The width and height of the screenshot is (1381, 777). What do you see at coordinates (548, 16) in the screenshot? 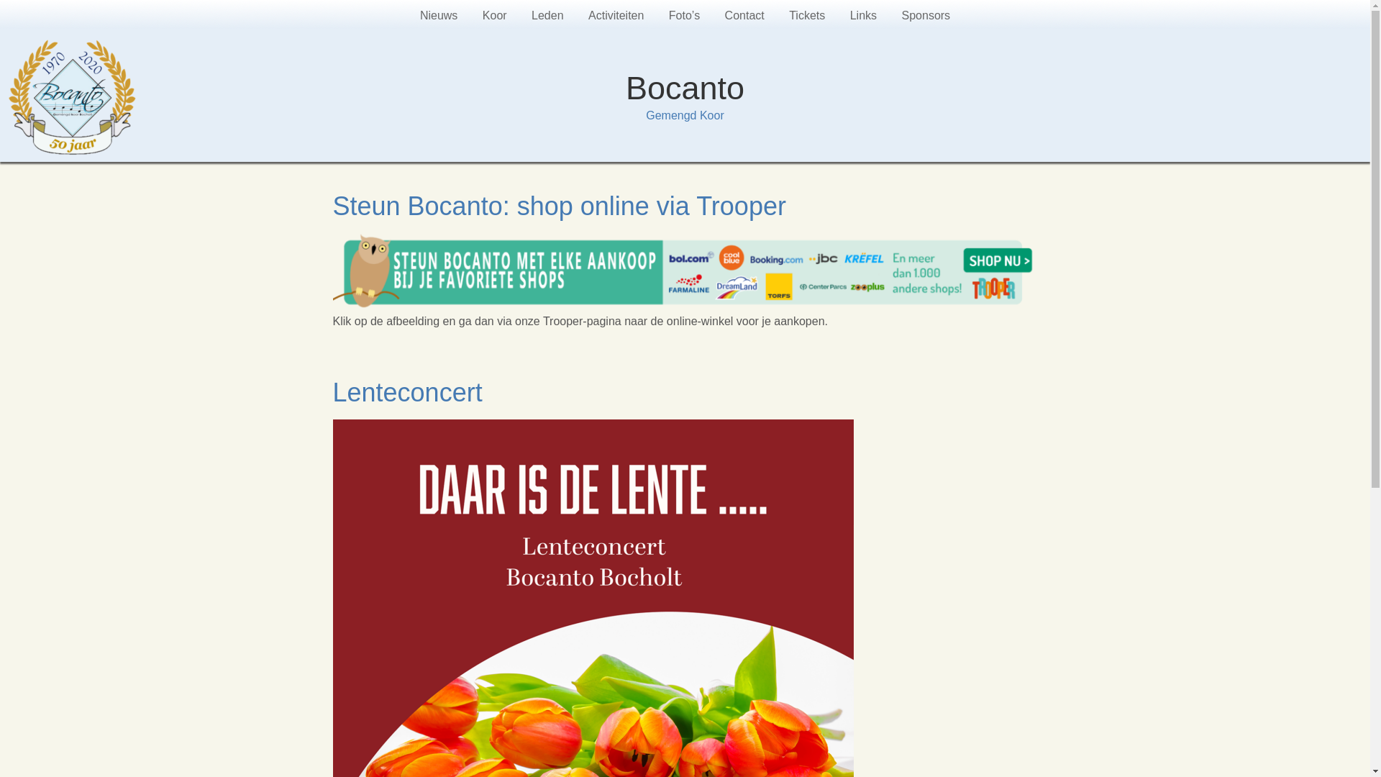
I see `Leden` at bounding box center [548, 16].